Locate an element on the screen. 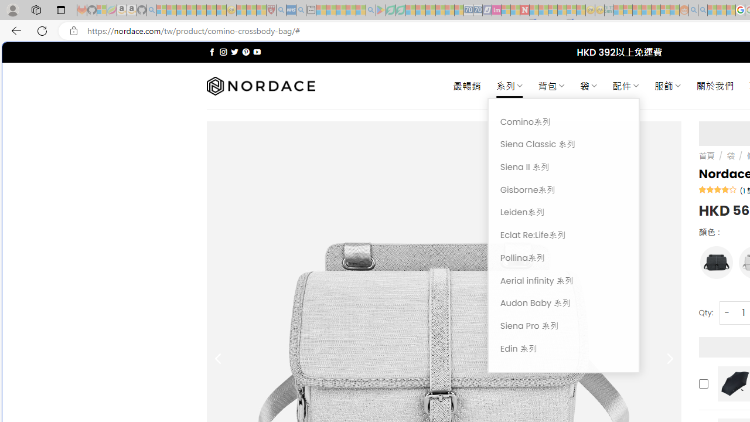  Microsoft-Report a Concern to Bing - Sleeping is located at coordinates (102, 11).